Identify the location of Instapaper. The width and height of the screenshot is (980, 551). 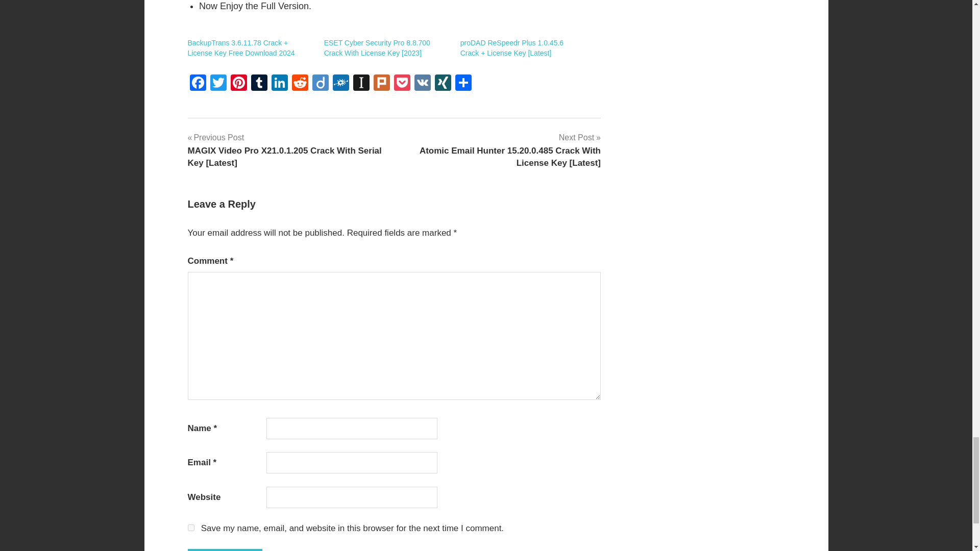
(361, 84).